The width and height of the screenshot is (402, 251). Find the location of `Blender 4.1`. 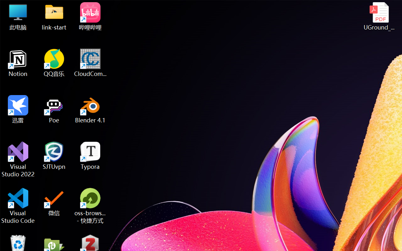

Blender 4.1 is located at coordinates (90, 109).